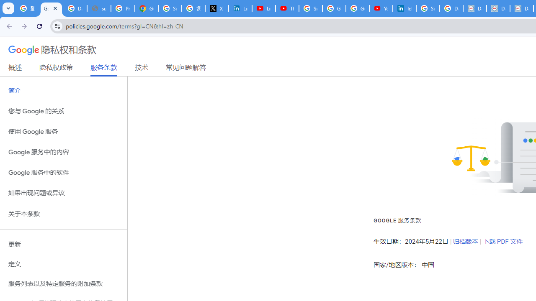  Describe the element at coordinates (217, 8) in the screenshot. I see `X` at that location.